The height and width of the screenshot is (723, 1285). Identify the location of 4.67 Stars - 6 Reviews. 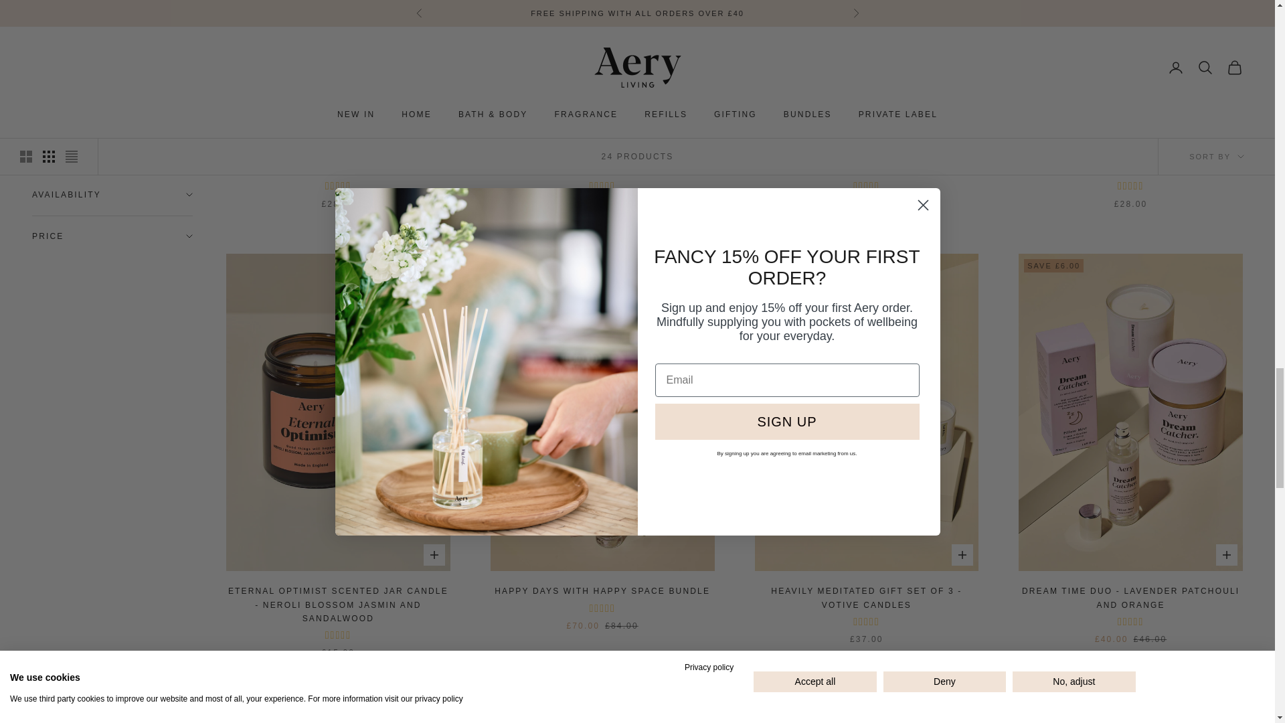
(866, 186).